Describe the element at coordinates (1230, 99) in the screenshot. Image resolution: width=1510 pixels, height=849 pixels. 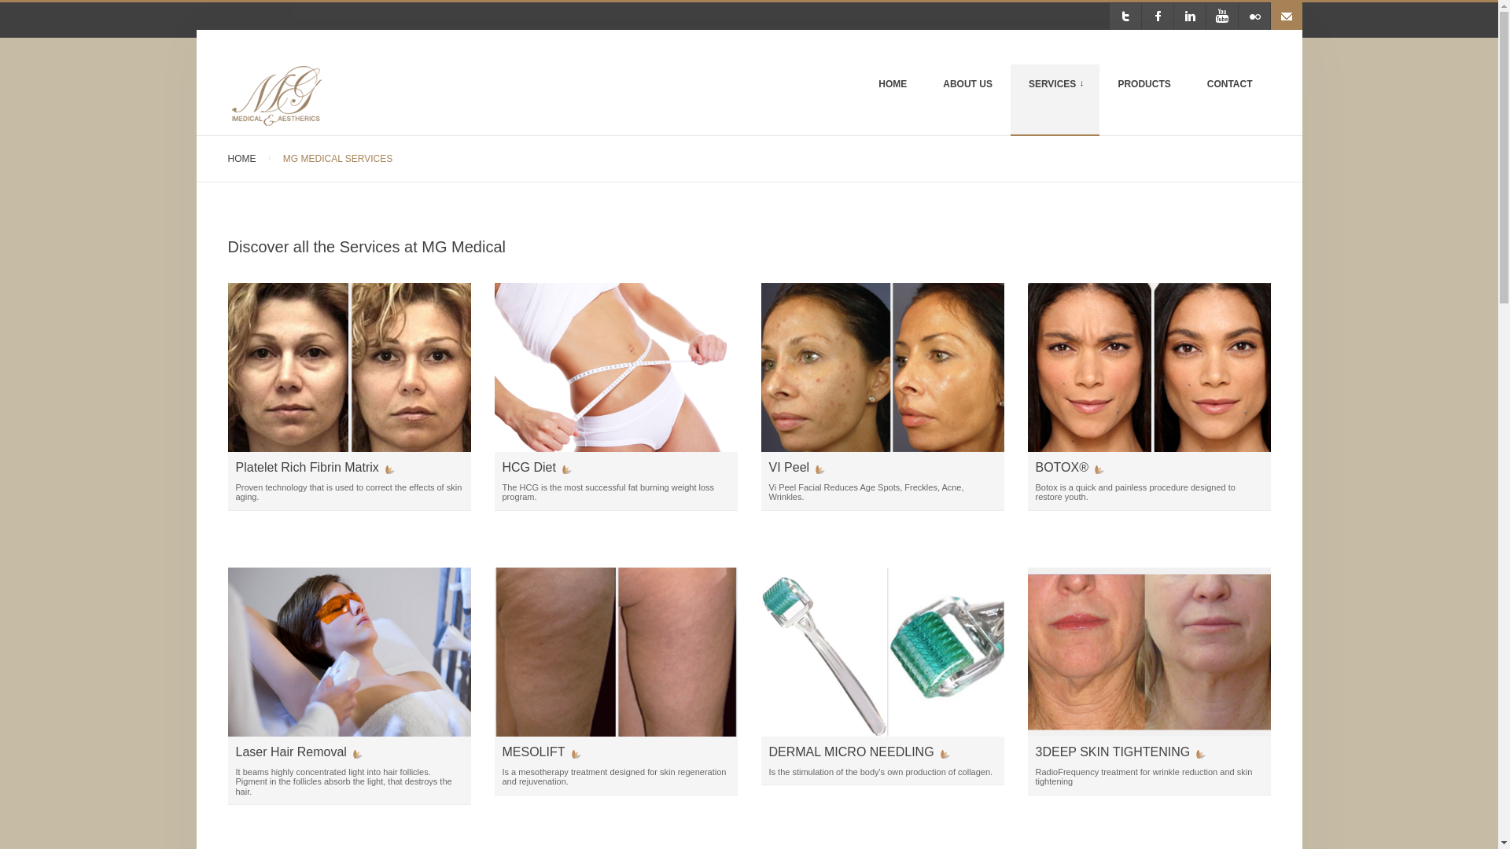
I see `CONTACT` at that location.